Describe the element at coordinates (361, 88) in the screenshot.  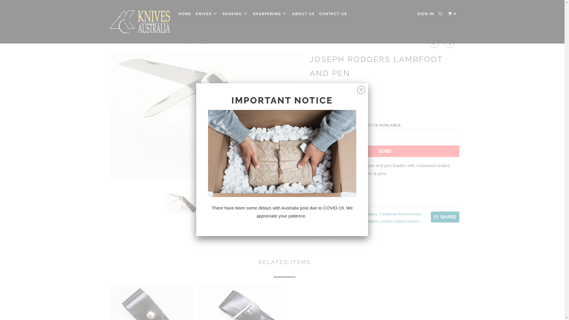
I see `Close` at that location.